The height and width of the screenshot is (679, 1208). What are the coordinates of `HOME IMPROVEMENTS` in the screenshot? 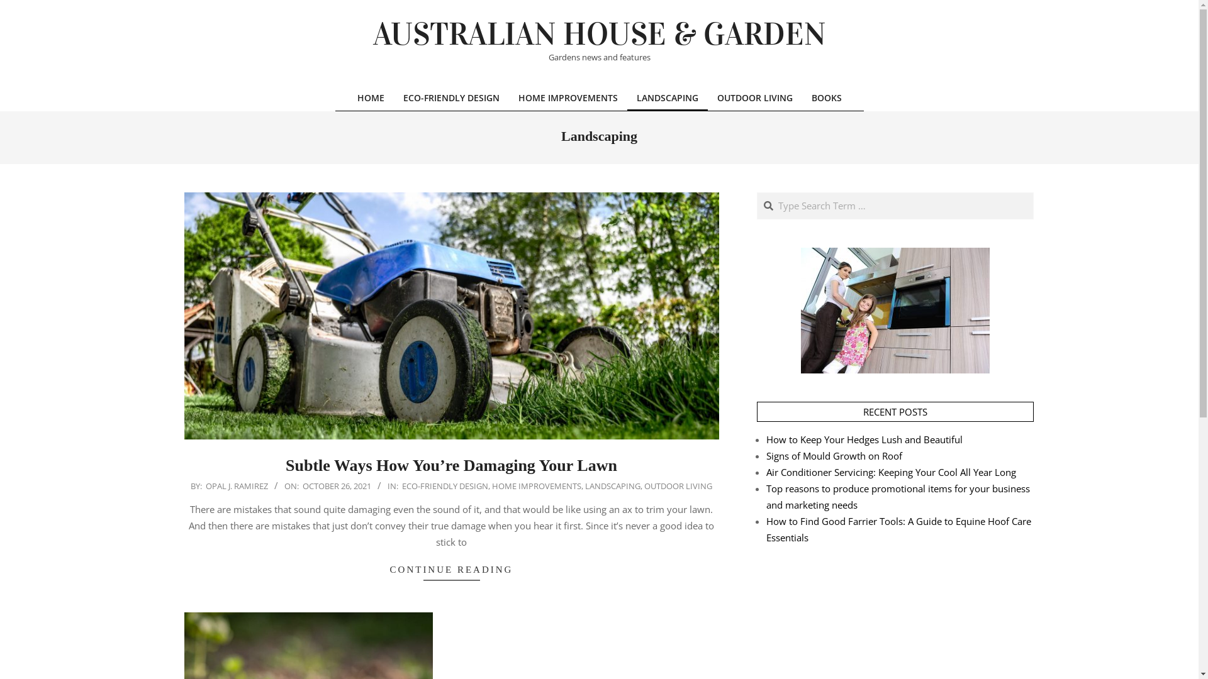 It's located at (537, 486).